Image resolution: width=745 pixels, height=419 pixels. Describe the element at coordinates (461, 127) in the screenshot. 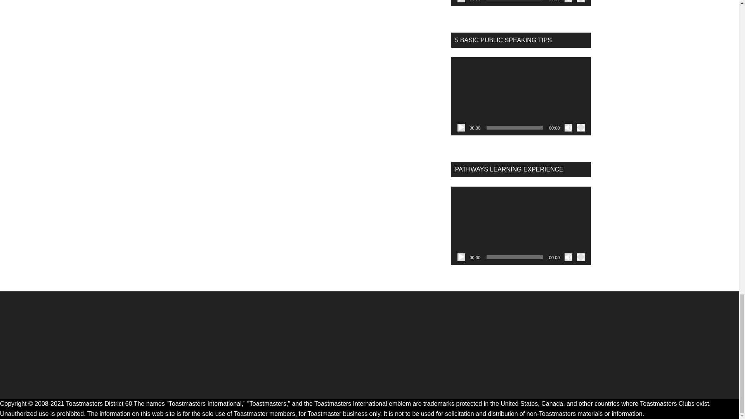

I see `Play` at that location.